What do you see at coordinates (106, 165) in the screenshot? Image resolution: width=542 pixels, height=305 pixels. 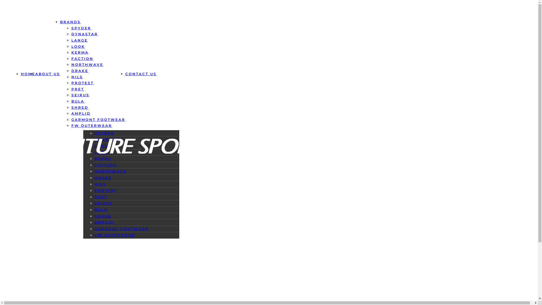 I see `FACTION` at bounding box center [106, 165].